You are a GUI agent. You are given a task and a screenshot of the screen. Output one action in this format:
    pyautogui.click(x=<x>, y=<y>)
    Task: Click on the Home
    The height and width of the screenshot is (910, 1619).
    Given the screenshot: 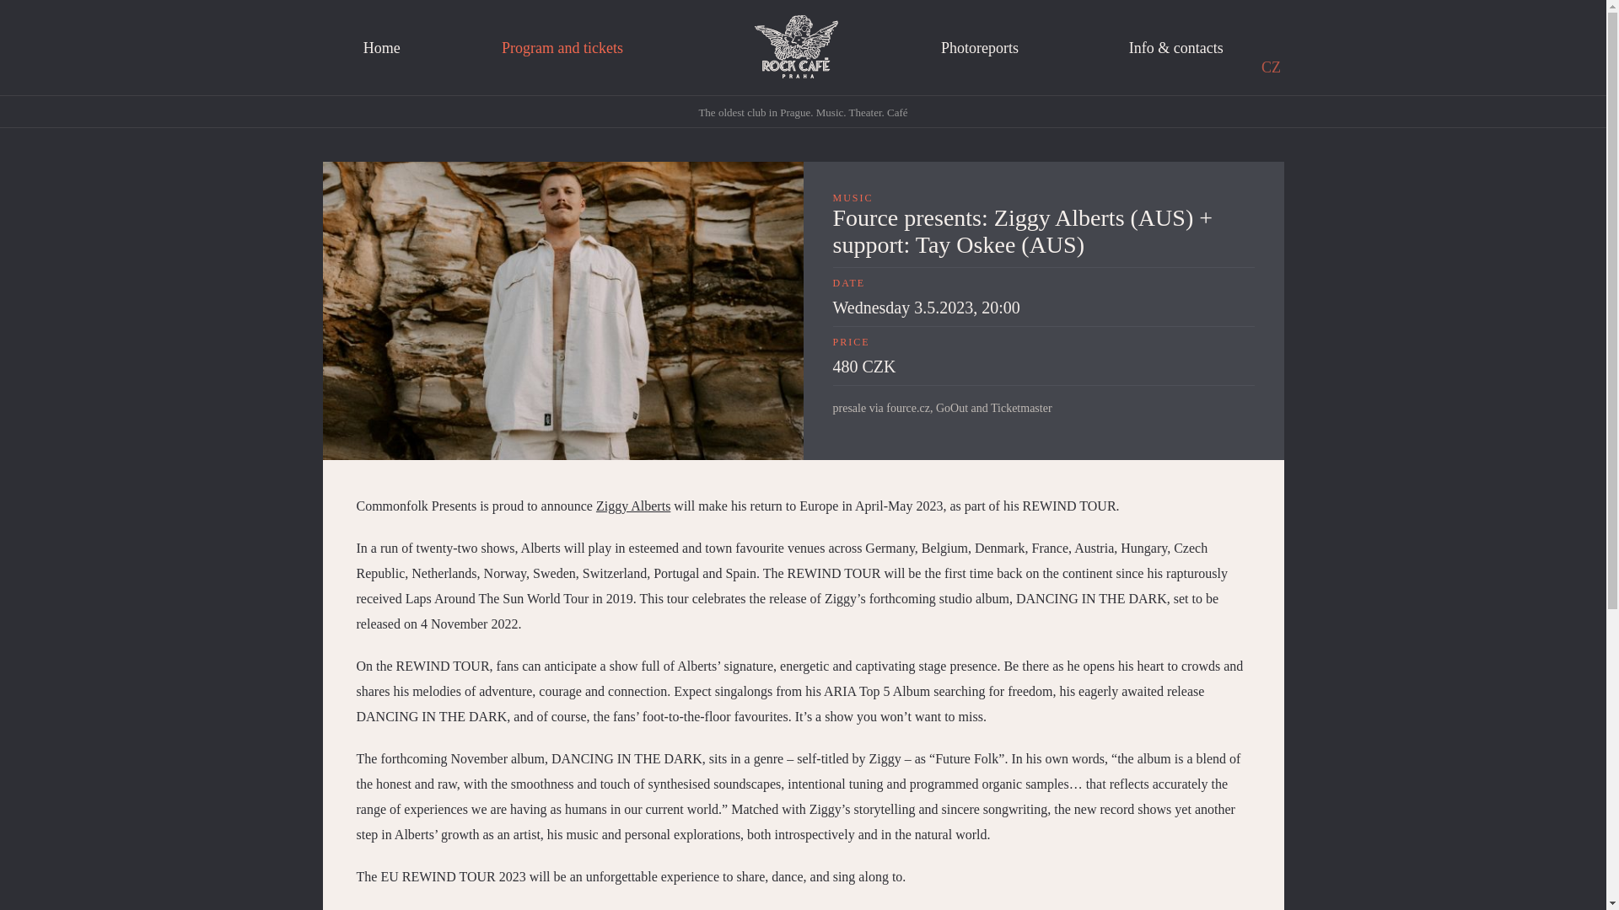 What is the action you would take?
    pyautogui.click(x=380, y=49)
    